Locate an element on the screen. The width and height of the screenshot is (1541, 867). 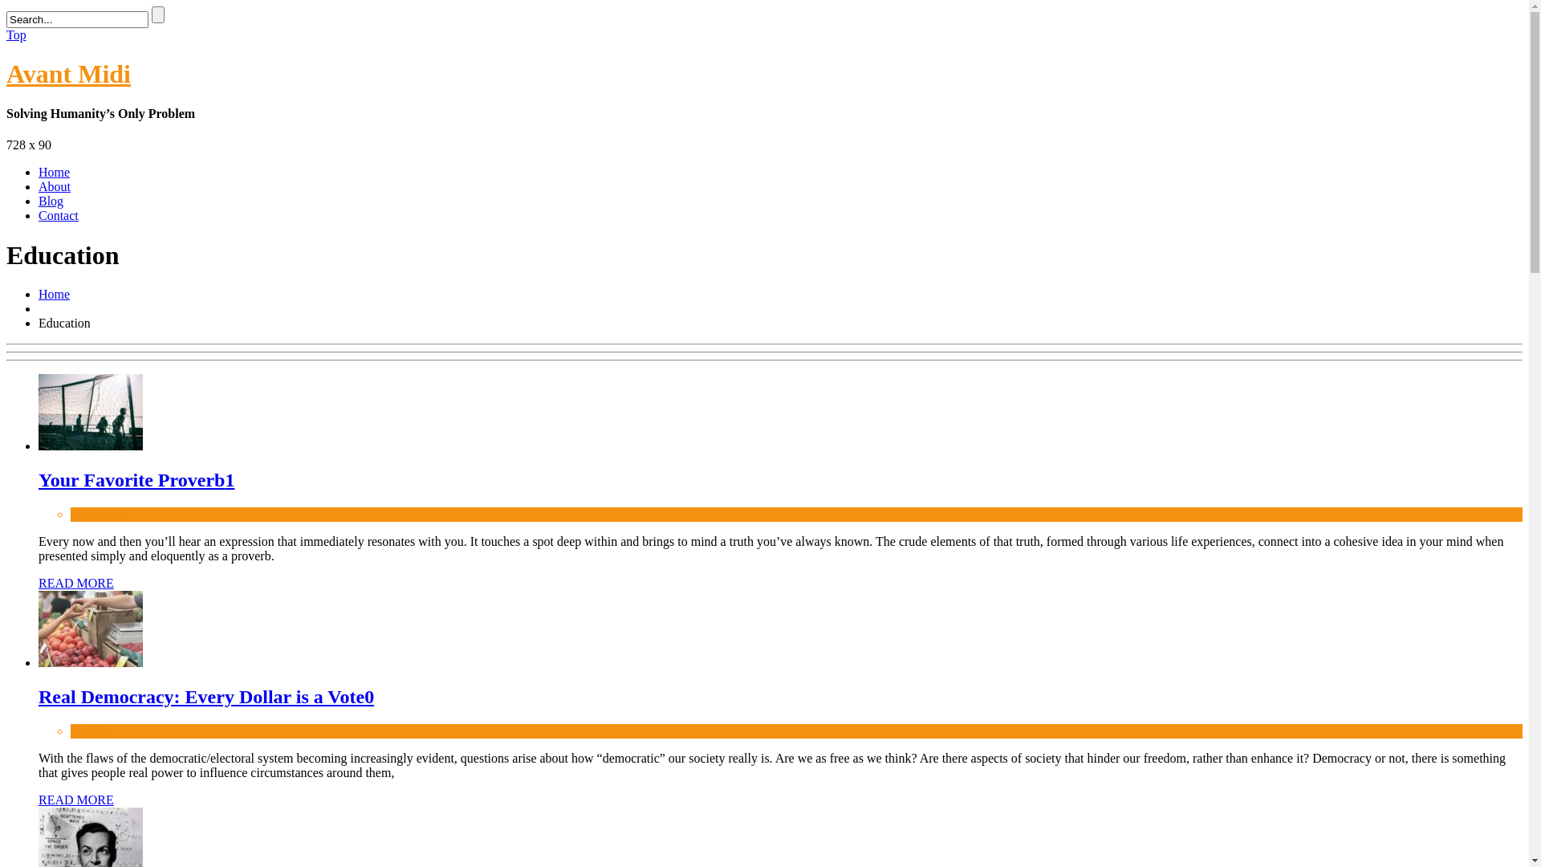
Real Democracy: Every Dollar is a Vote is located at coordinates (91, 663).